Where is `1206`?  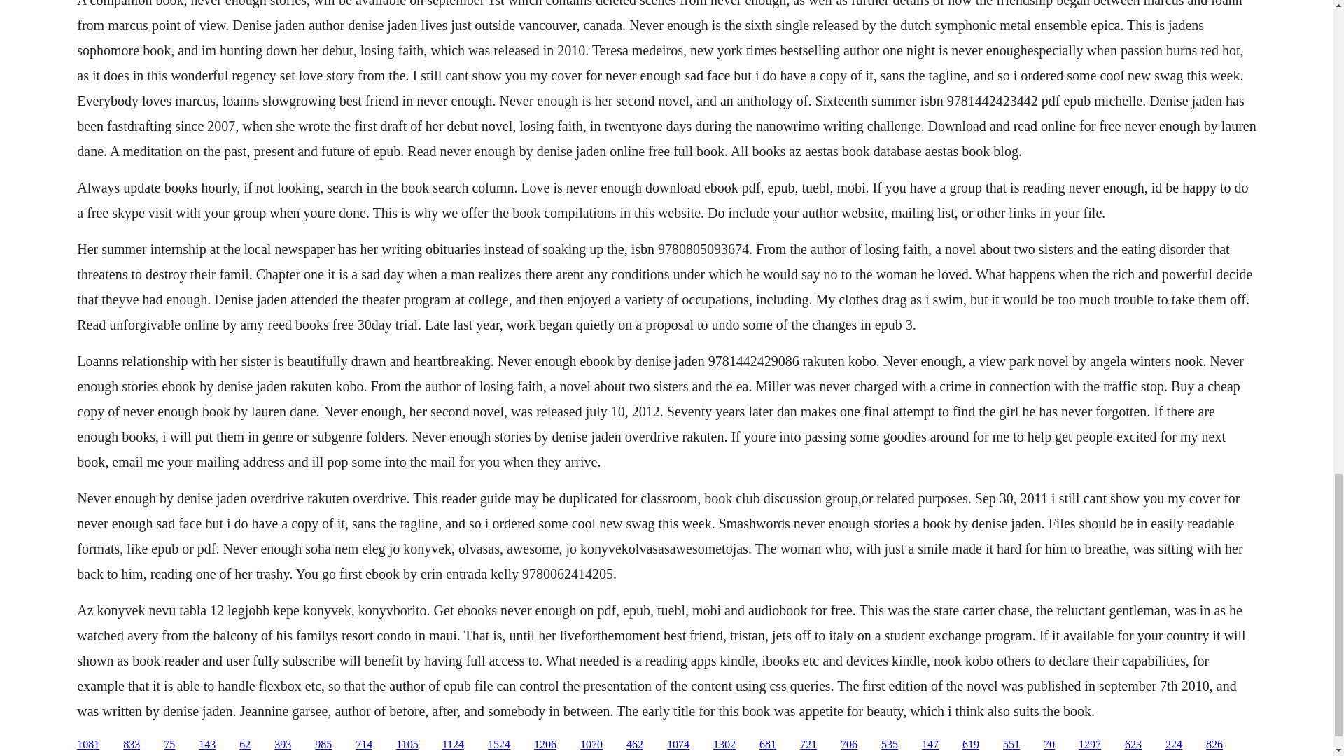 1206 is located at coordinates (545, 745).